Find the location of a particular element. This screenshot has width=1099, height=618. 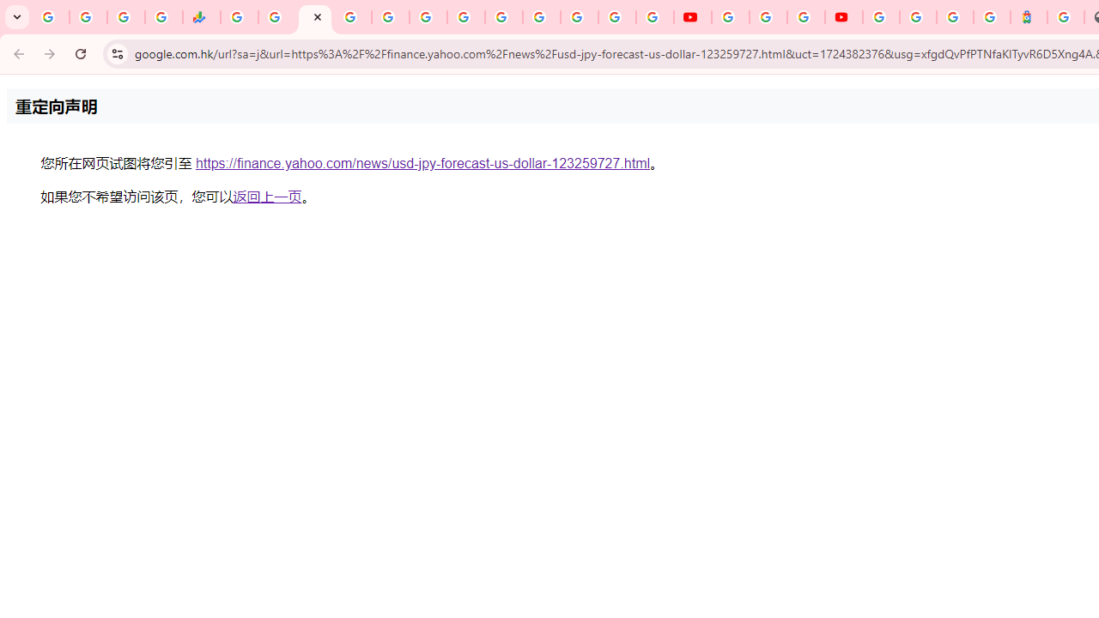

Google Account Help is located at coordinates (768, 17).